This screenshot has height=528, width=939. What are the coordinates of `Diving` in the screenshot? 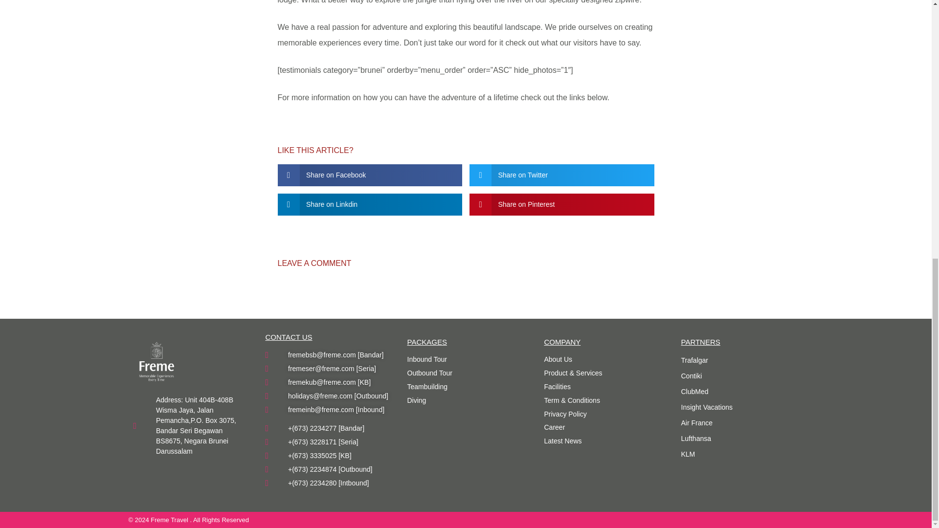 It's located at (465, 401).